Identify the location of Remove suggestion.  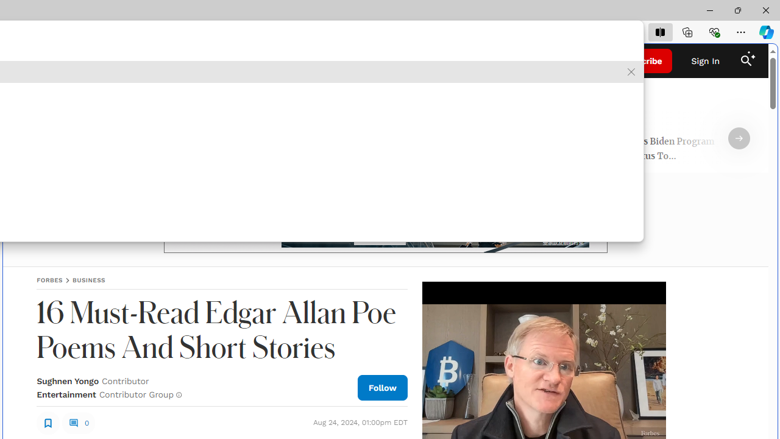
(631, 72).